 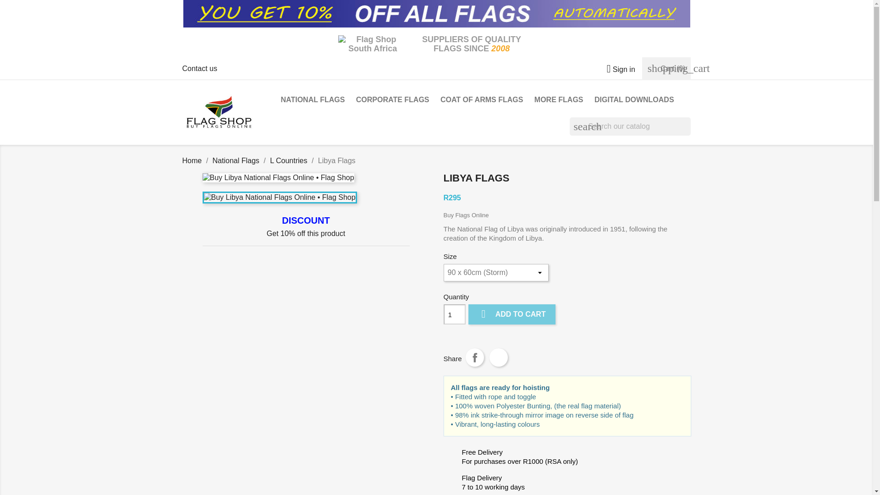 What do you see at coordinates (454, 314) in the screenshot?
I see `1` at bounding box center [454, 314].